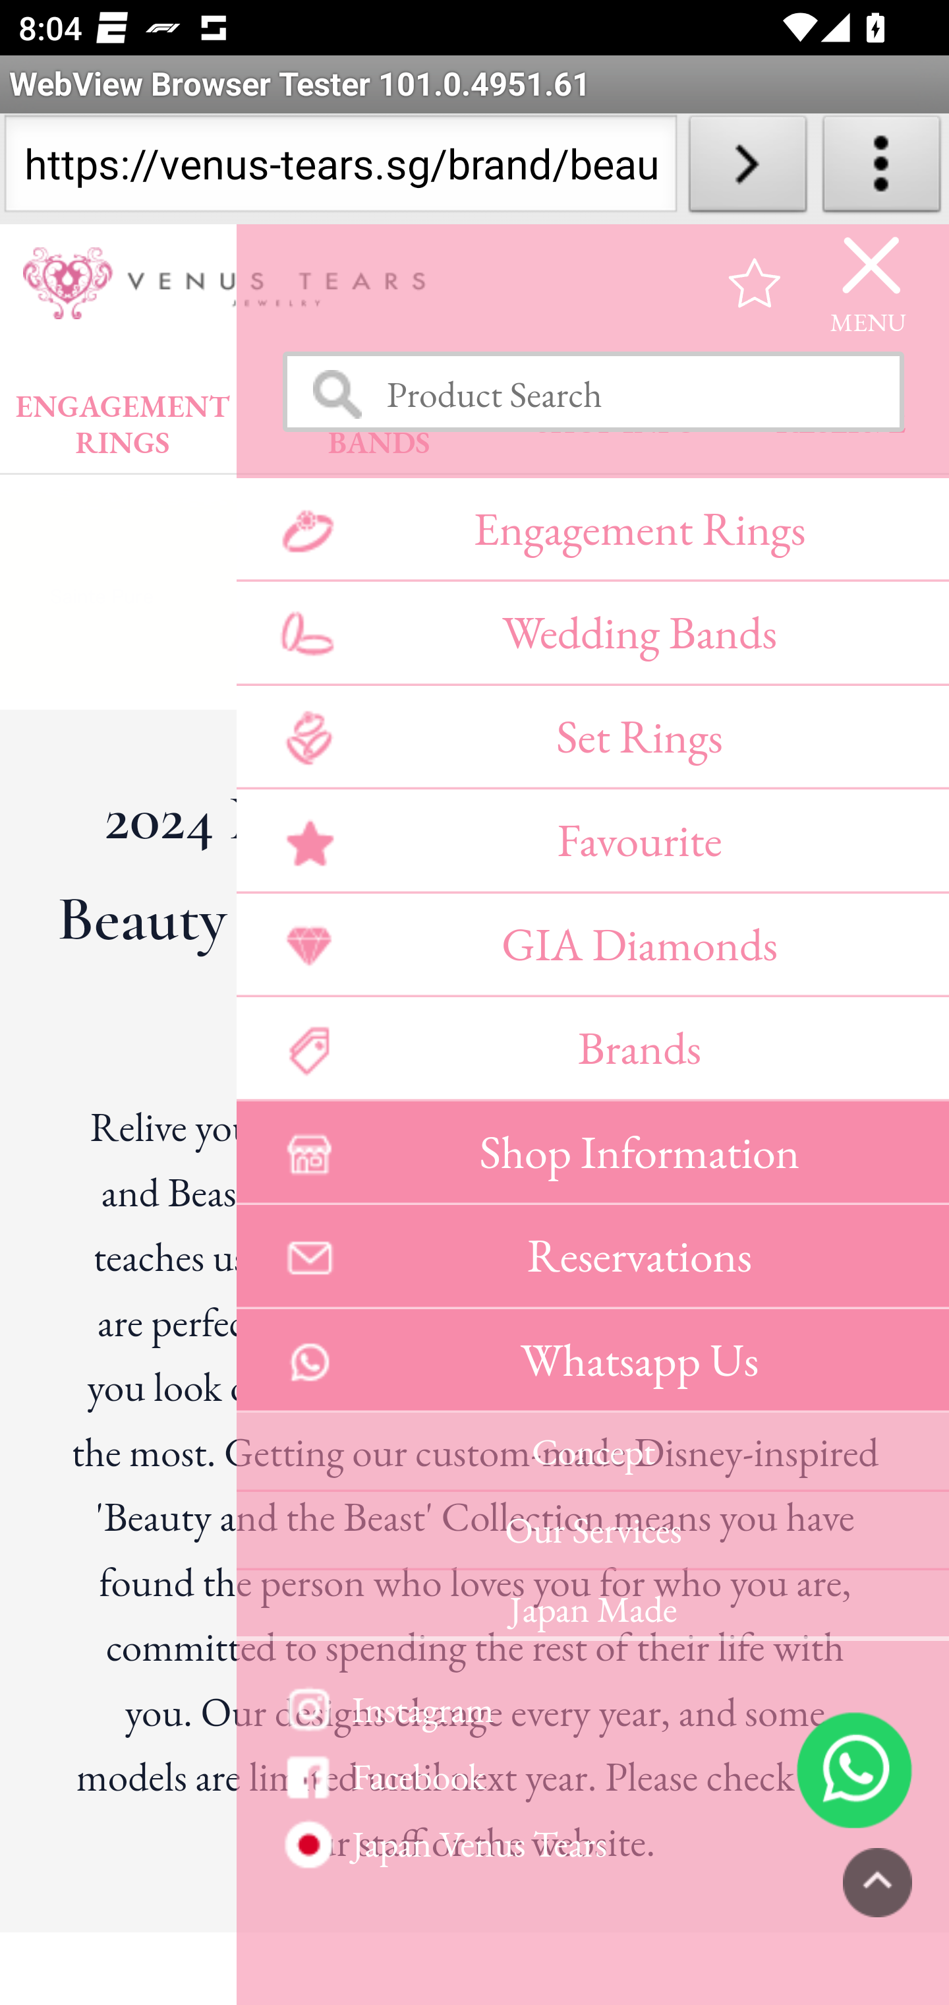  What do you see at coordinates (592, 530) in the screenshot?
I see `Engagement Rings` at bounding box center [592, 530].